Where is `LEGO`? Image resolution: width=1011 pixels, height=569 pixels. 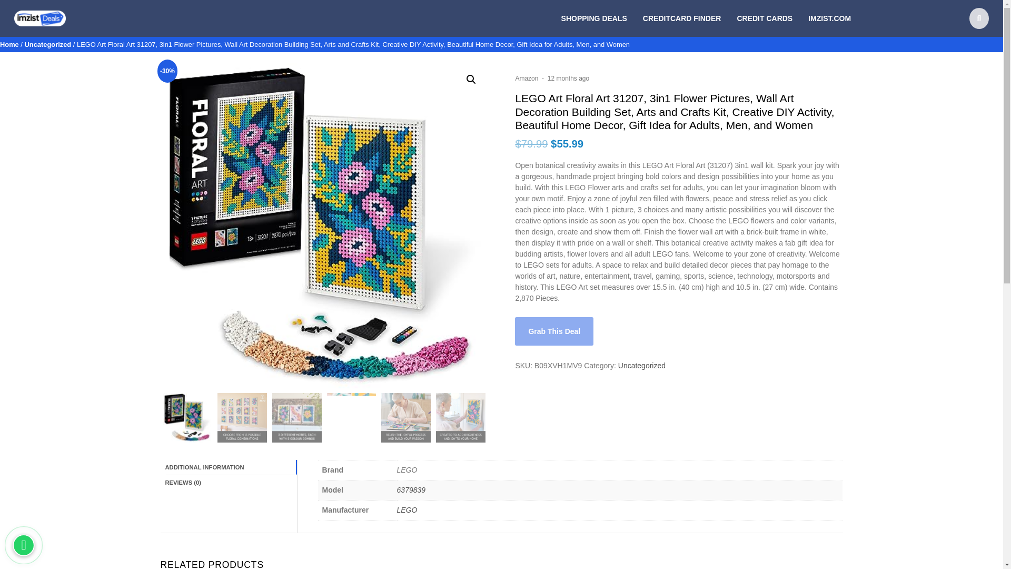 LEGO is located at coordinates (407, 510).